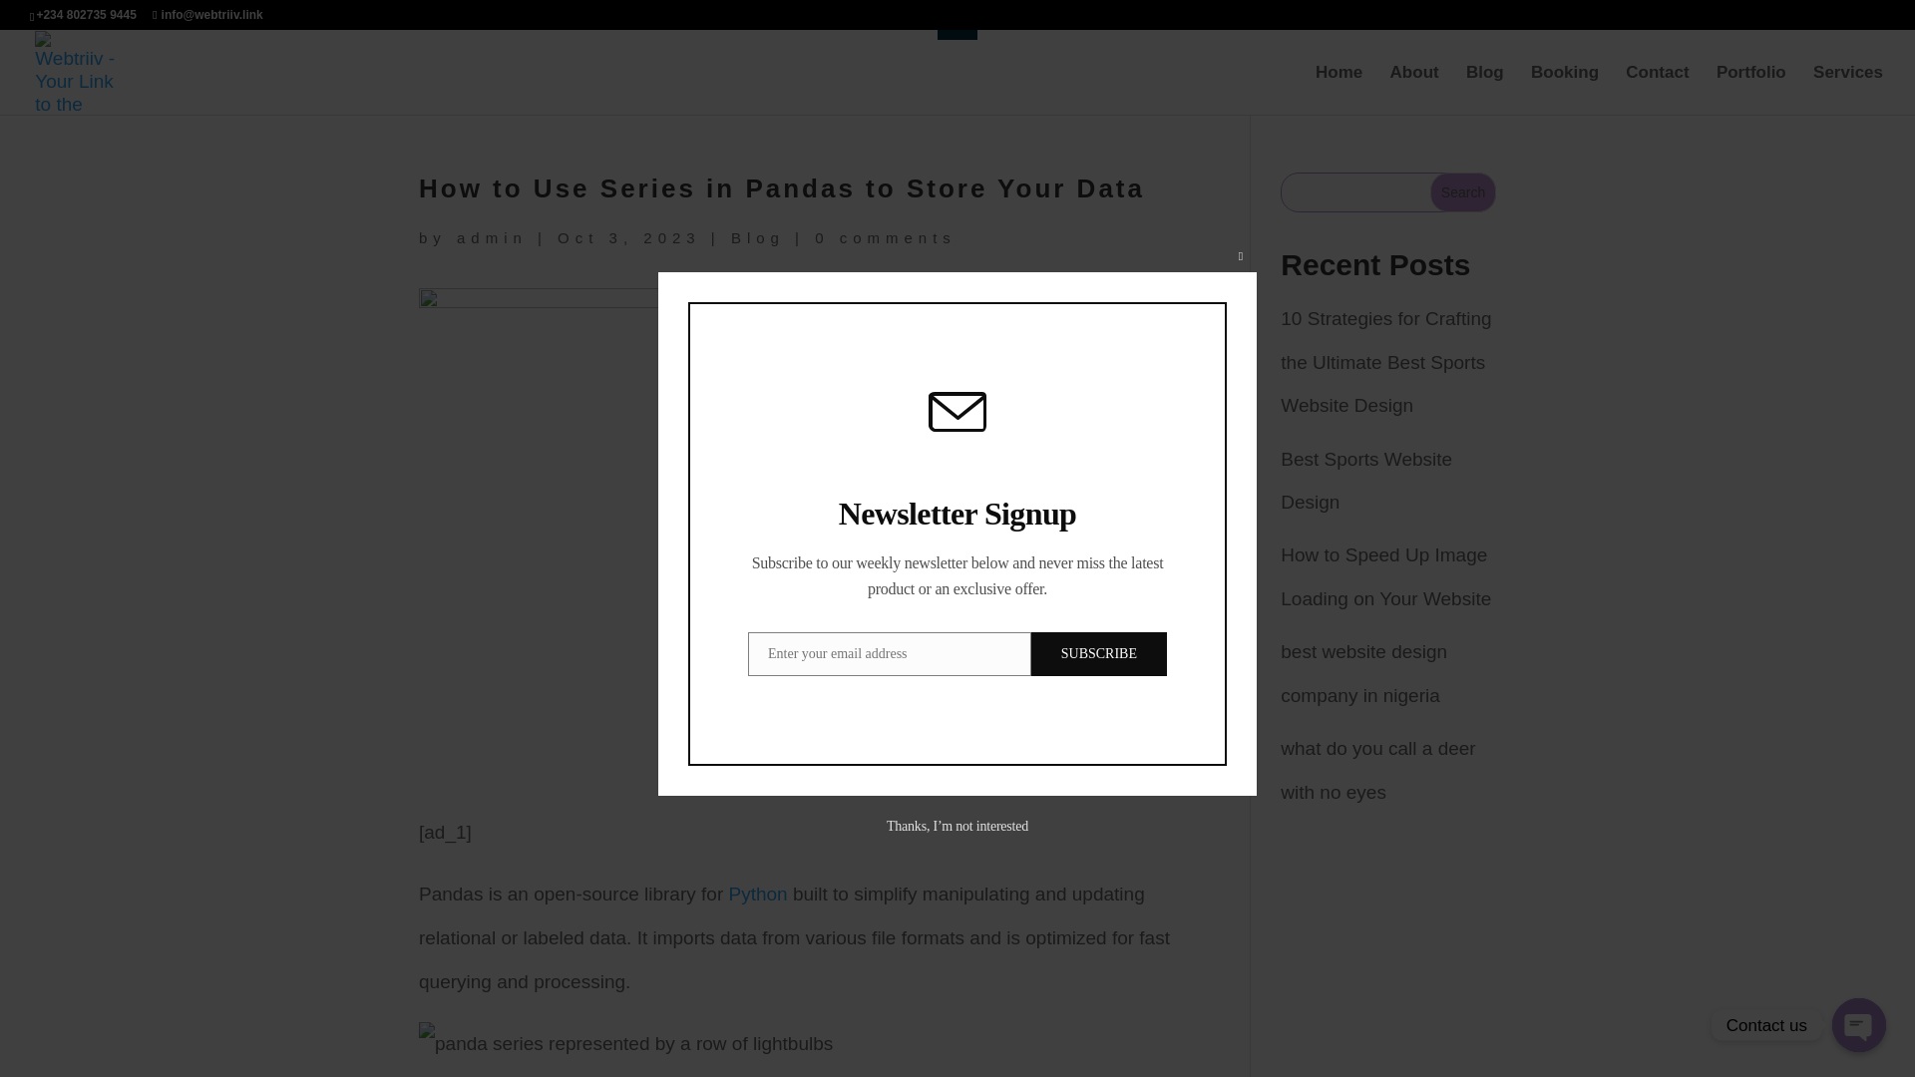 Image resolution: width=1915 pixels, height=1077 pixels. Describe the element at coordinates (1751, 90) in the screenshot. I see `Portfolio` at that location.